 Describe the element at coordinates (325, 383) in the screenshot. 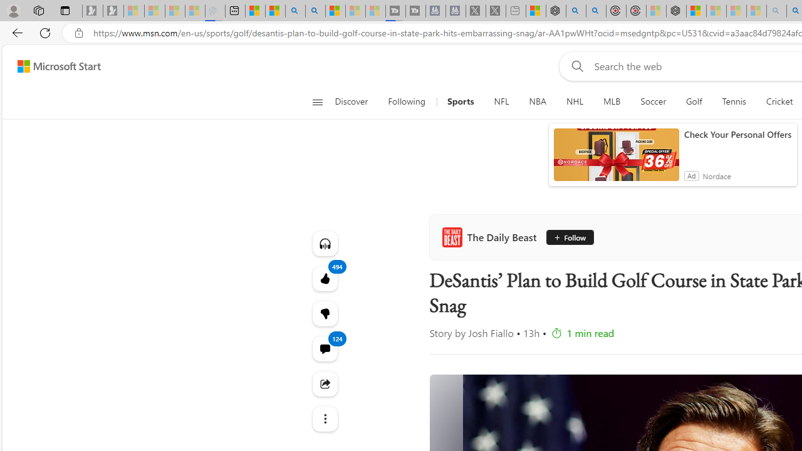

I see `Share this story` at that location.